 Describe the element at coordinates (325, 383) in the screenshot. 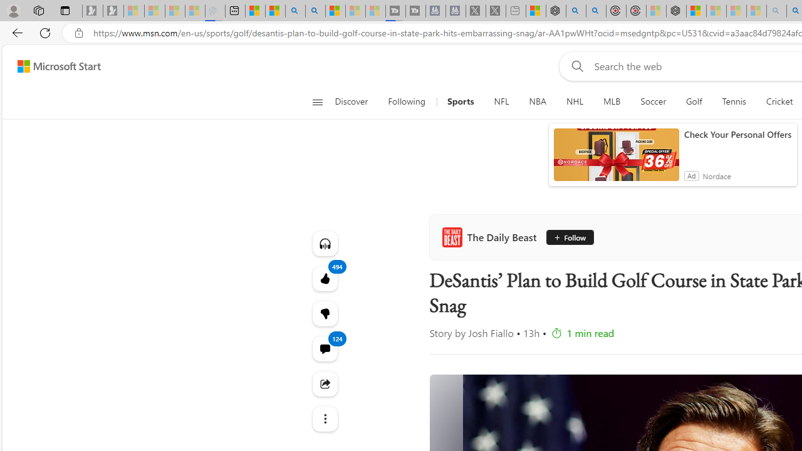

I see `Share this story` at that location.